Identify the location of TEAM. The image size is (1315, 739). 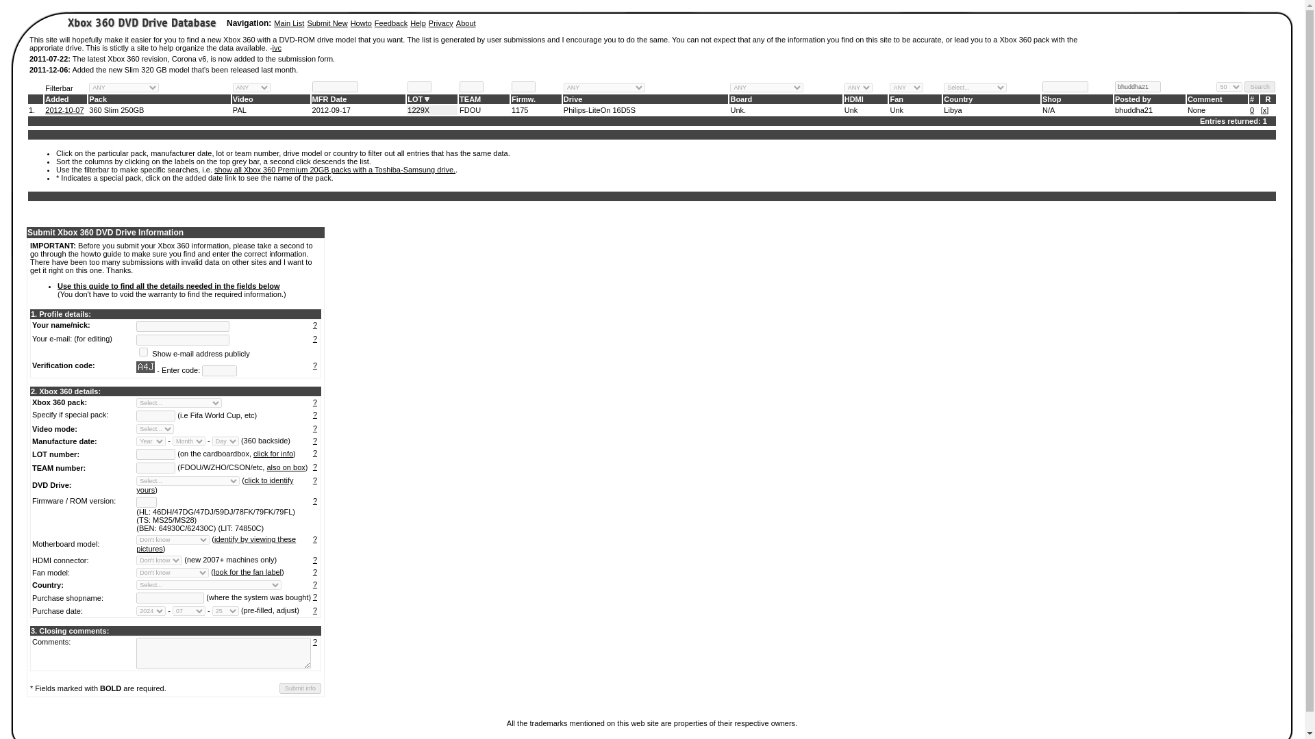
(470, 99).